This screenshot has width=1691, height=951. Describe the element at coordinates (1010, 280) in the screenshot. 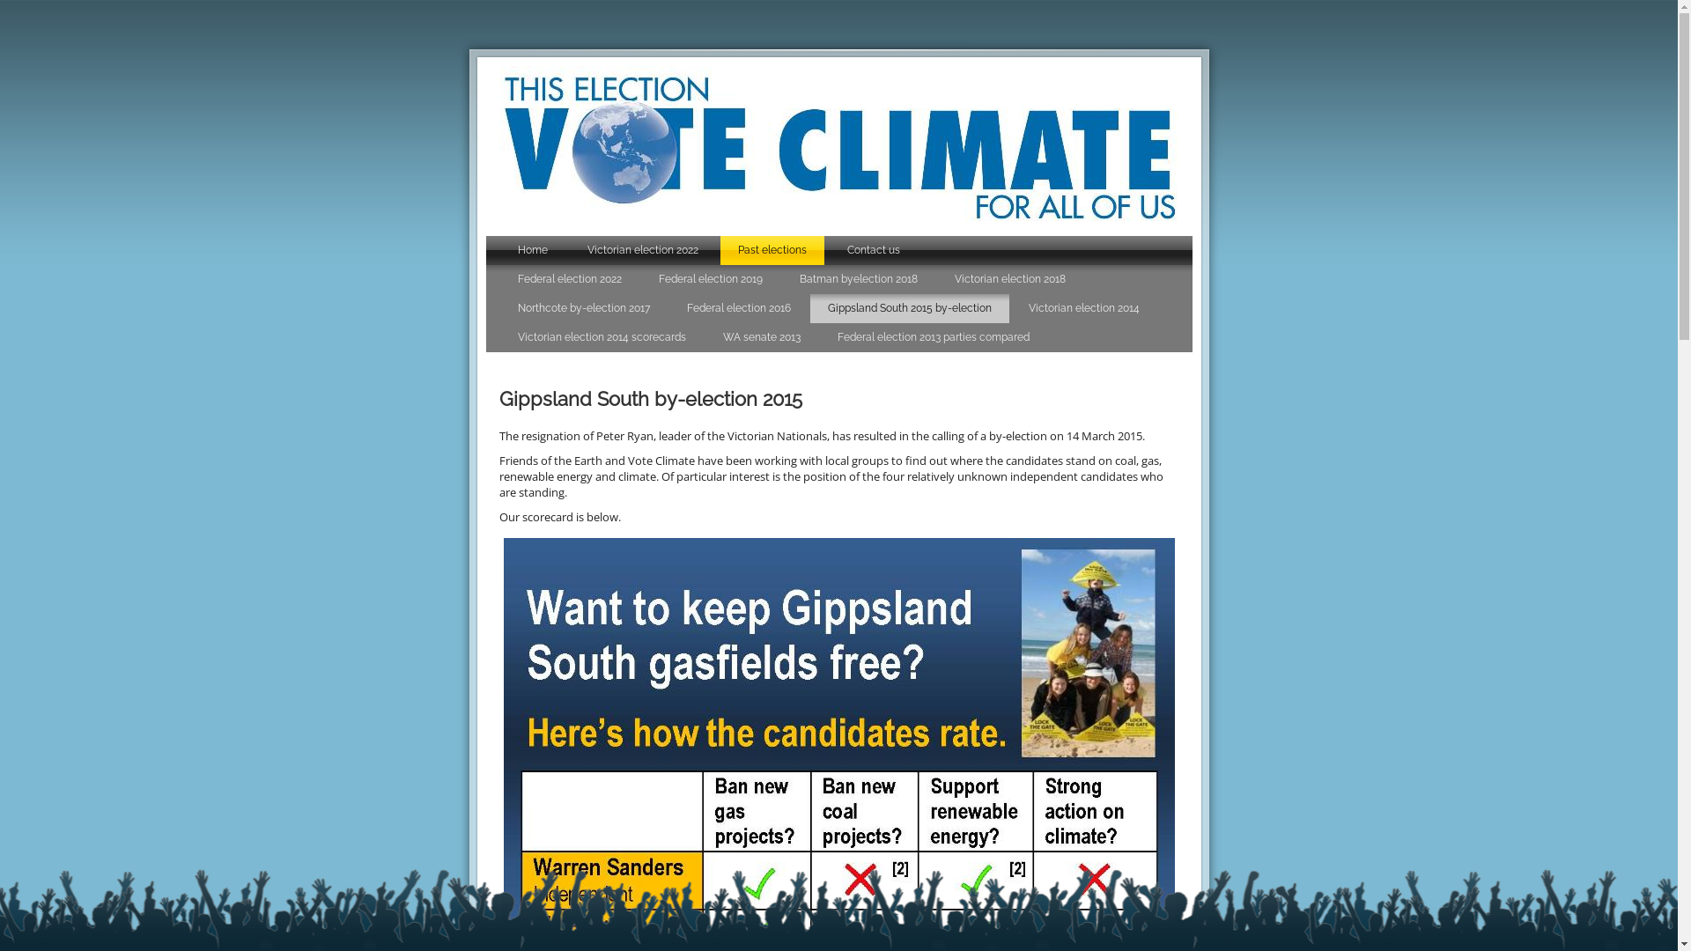

I see `Victorian election 2018` at that location.